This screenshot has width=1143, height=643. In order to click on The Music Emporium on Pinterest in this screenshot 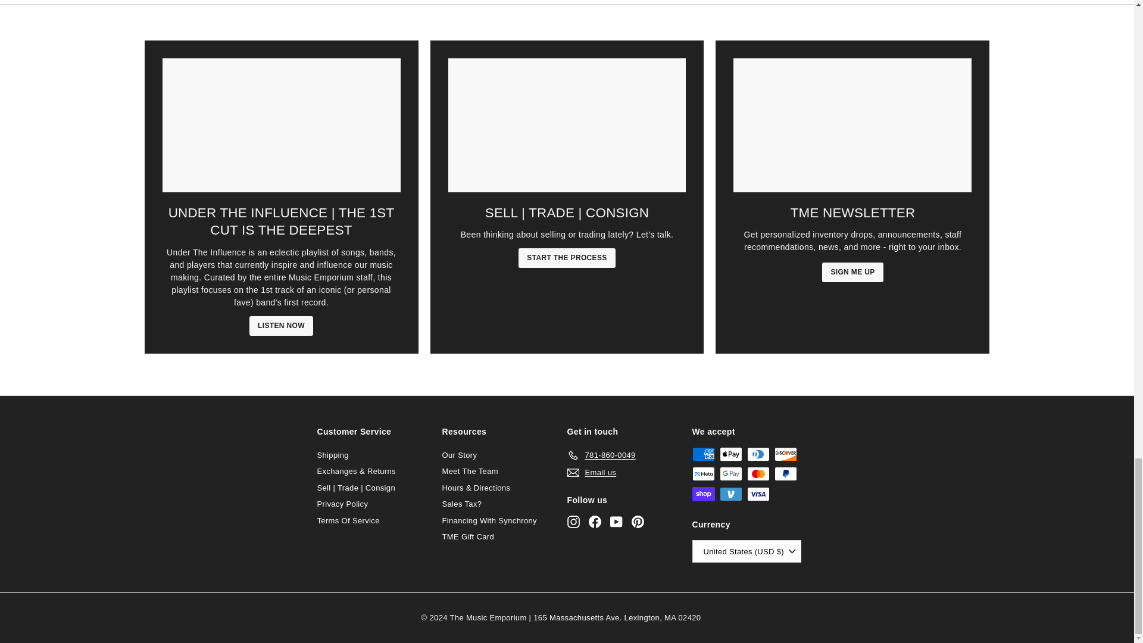, I will do `click(637, 522)`.